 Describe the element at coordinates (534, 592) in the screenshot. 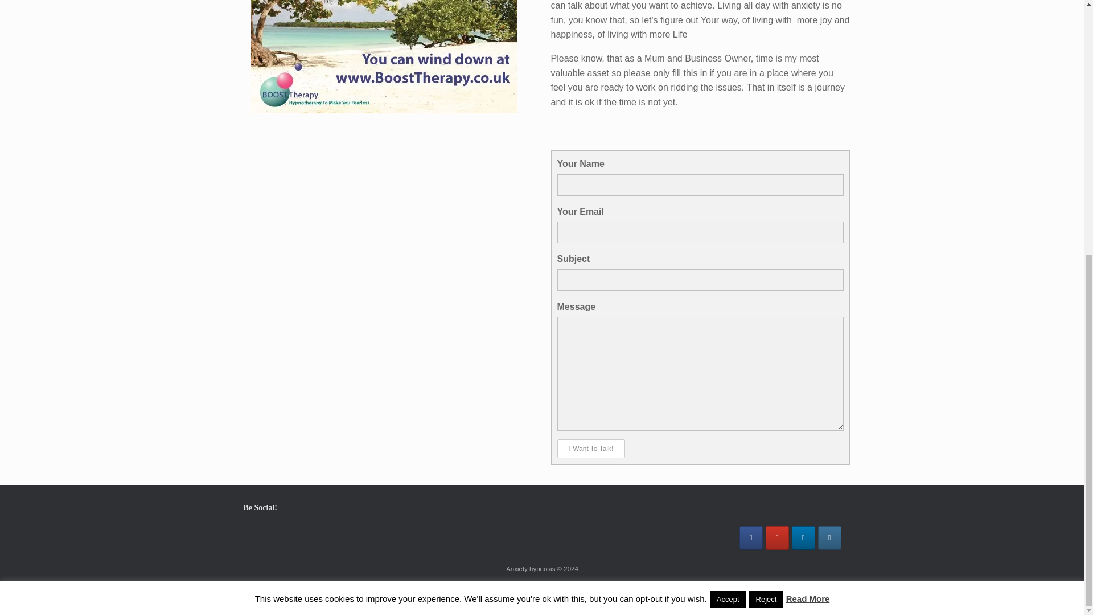

I see `SiteOrigin` at that location.